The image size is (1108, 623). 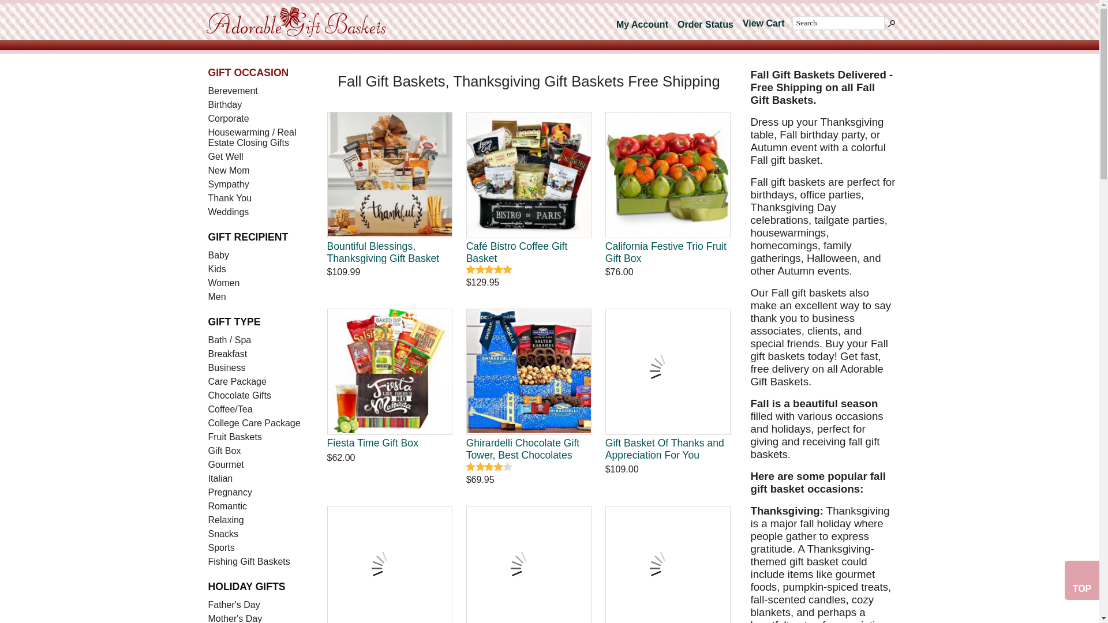 What do you see at coordinates (258, 91) in the screenshot?
I see `Berevement` at bounding box center [258, 91].